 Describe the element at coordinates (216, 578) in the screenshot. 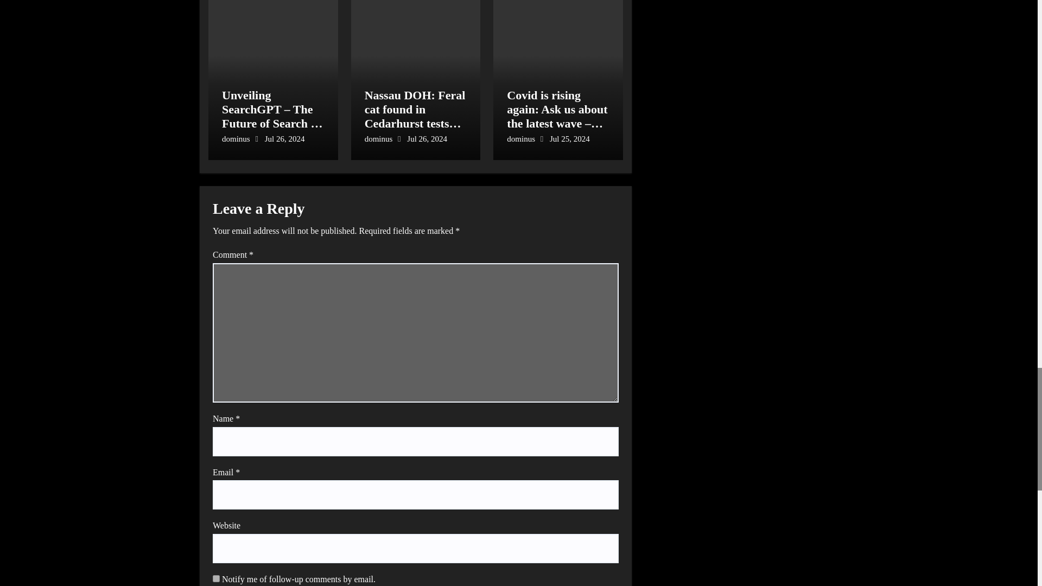

I see `subscribe` at that location.